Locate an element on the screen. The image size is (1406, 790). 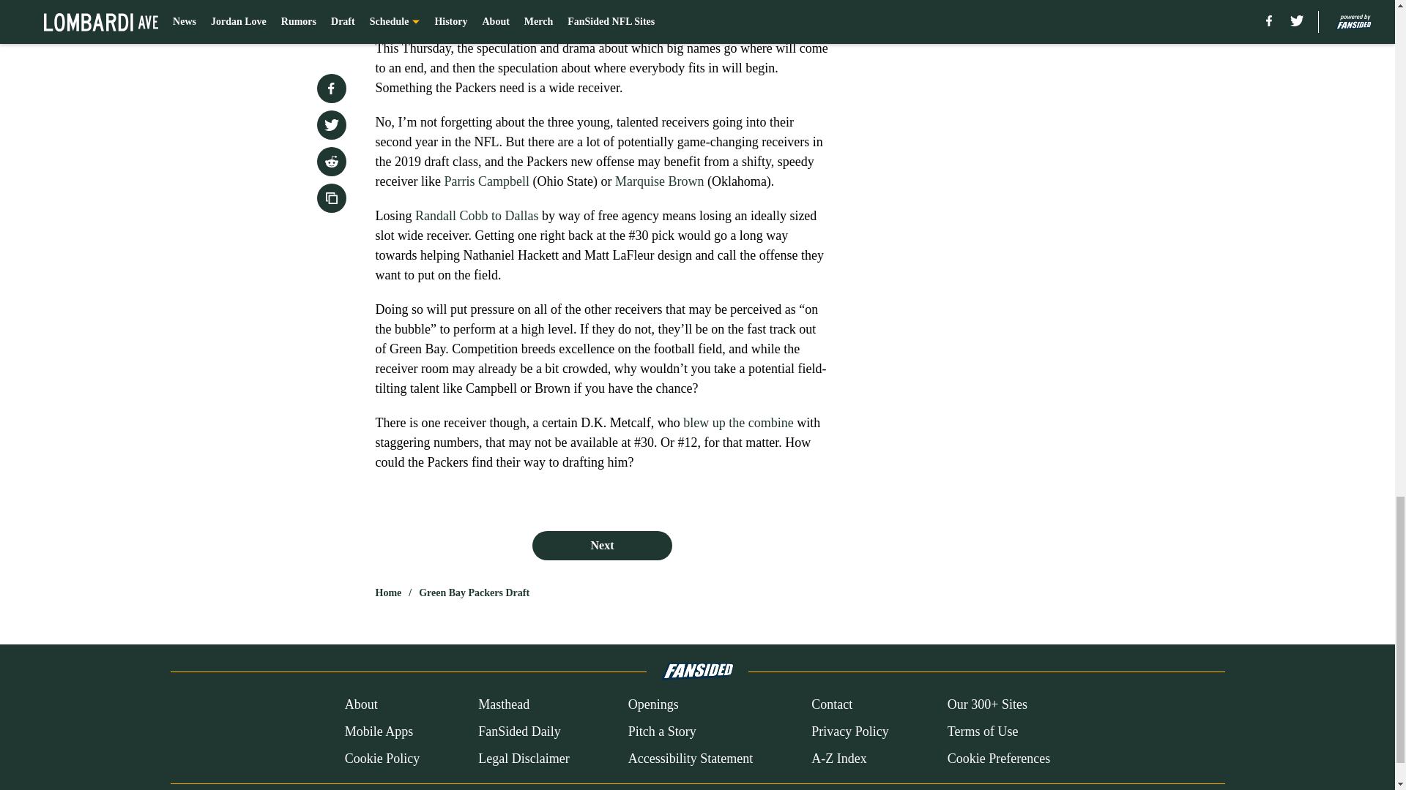
FanSided Daily is located at coordinates (519, 731).